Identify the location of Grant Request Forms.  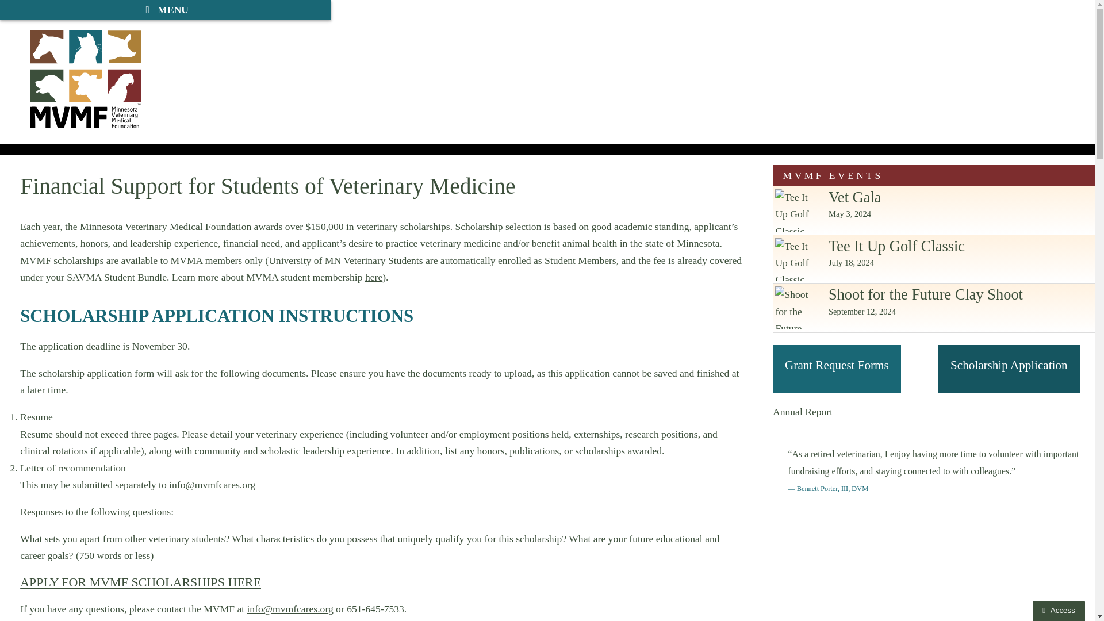
(837, 369).